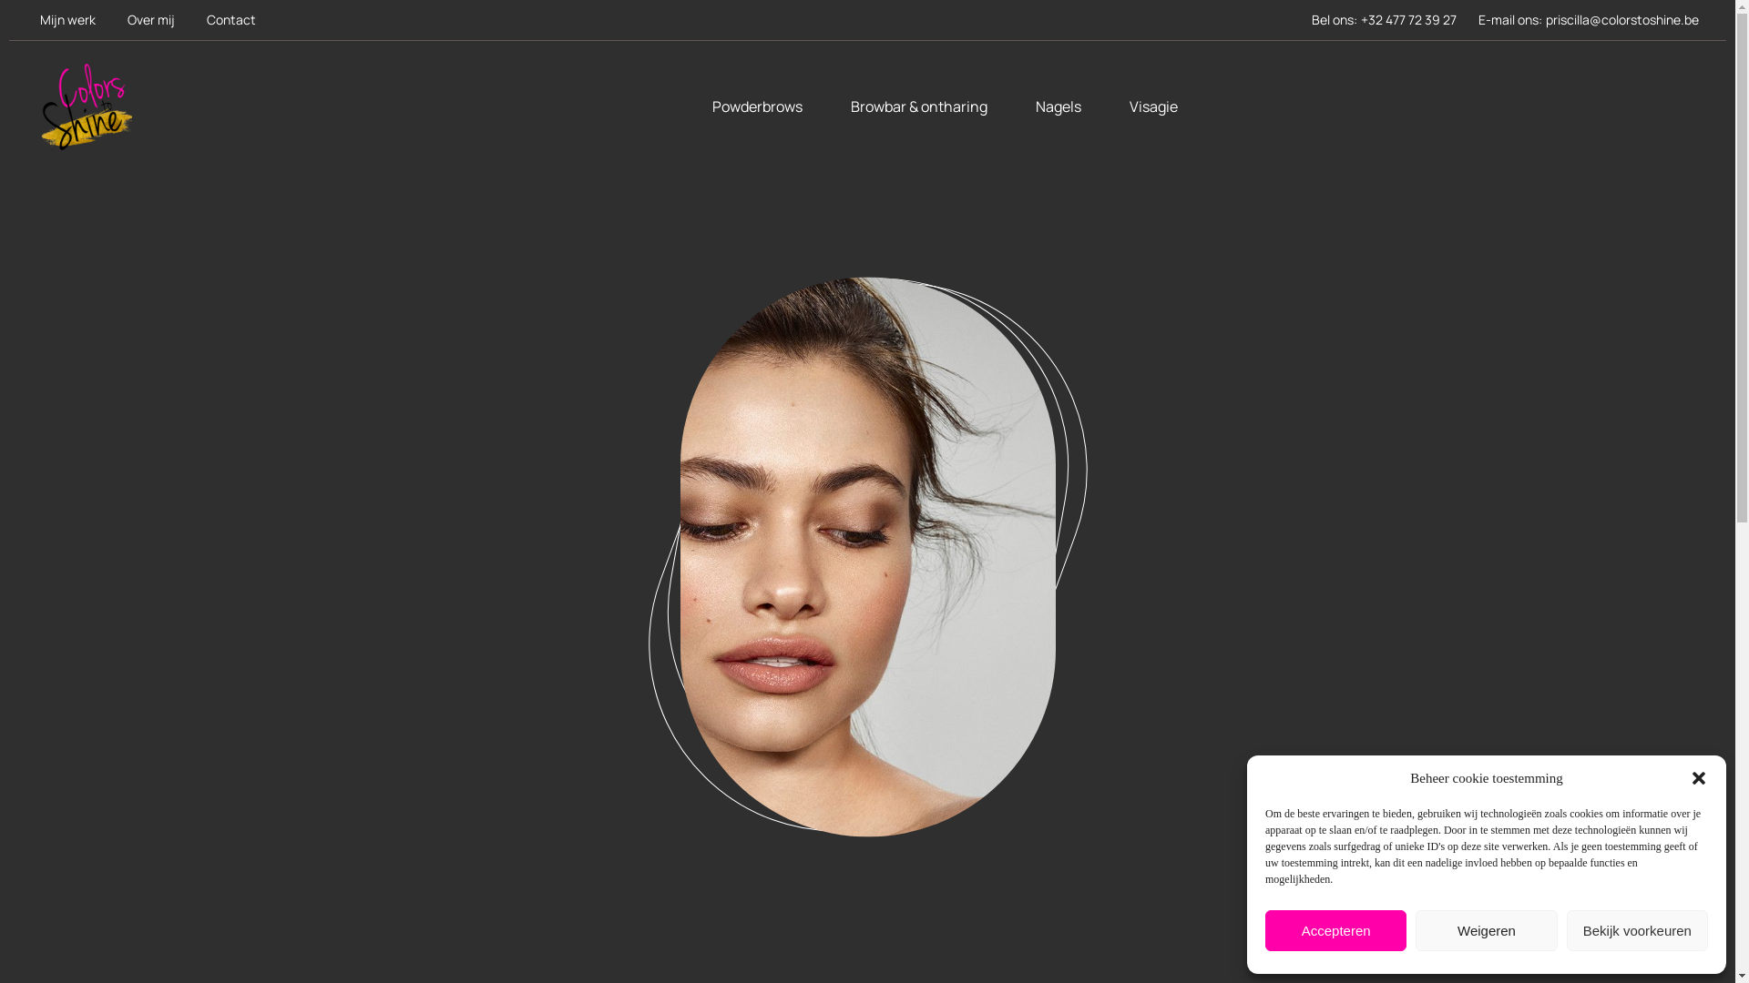  Describe the element at coordinates (1622, 20) in the screenshot. I see `priscilla@colorstoshine.be` at that location.